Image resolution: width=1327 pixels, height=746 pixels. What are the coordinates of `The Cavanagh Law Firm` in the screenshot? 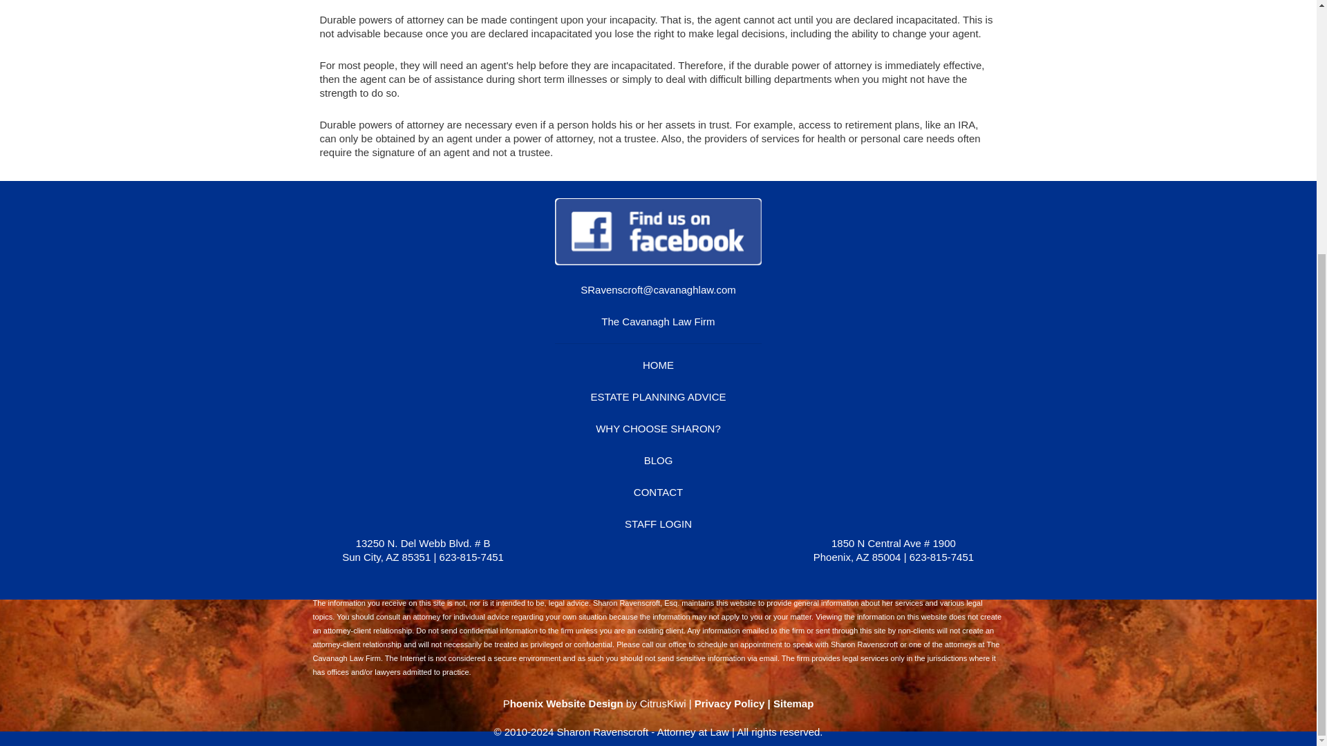 It's located at (658, 321).